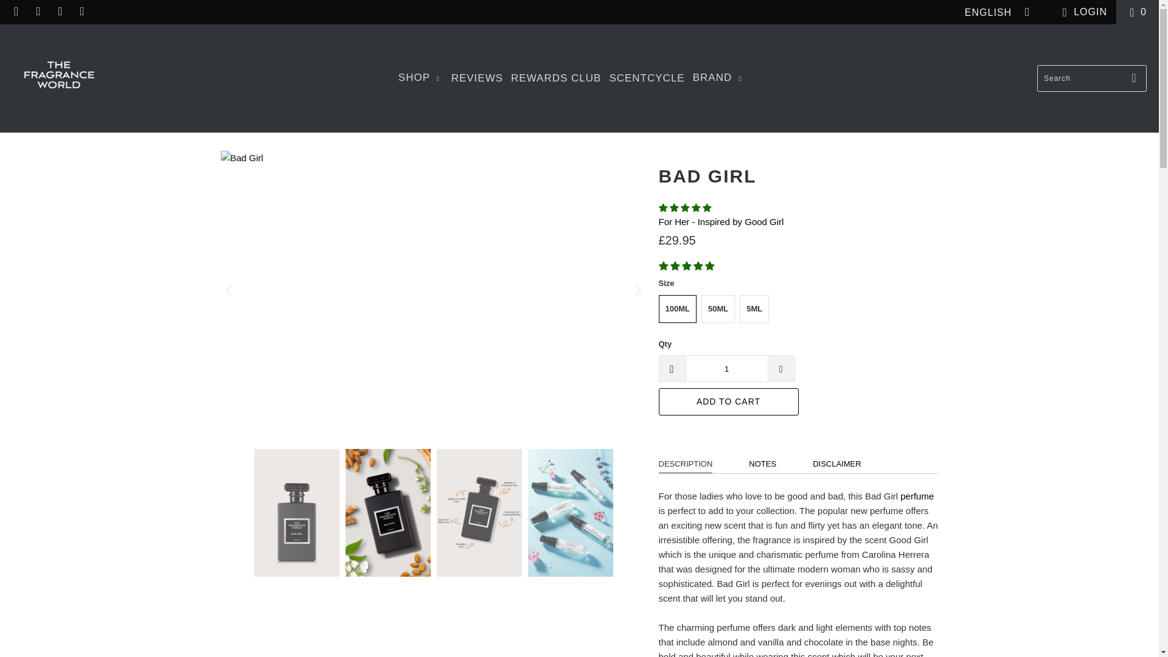 The image size is (1168, 657). I want to click on The Fragrance World on Facebook, so click(16, 12).